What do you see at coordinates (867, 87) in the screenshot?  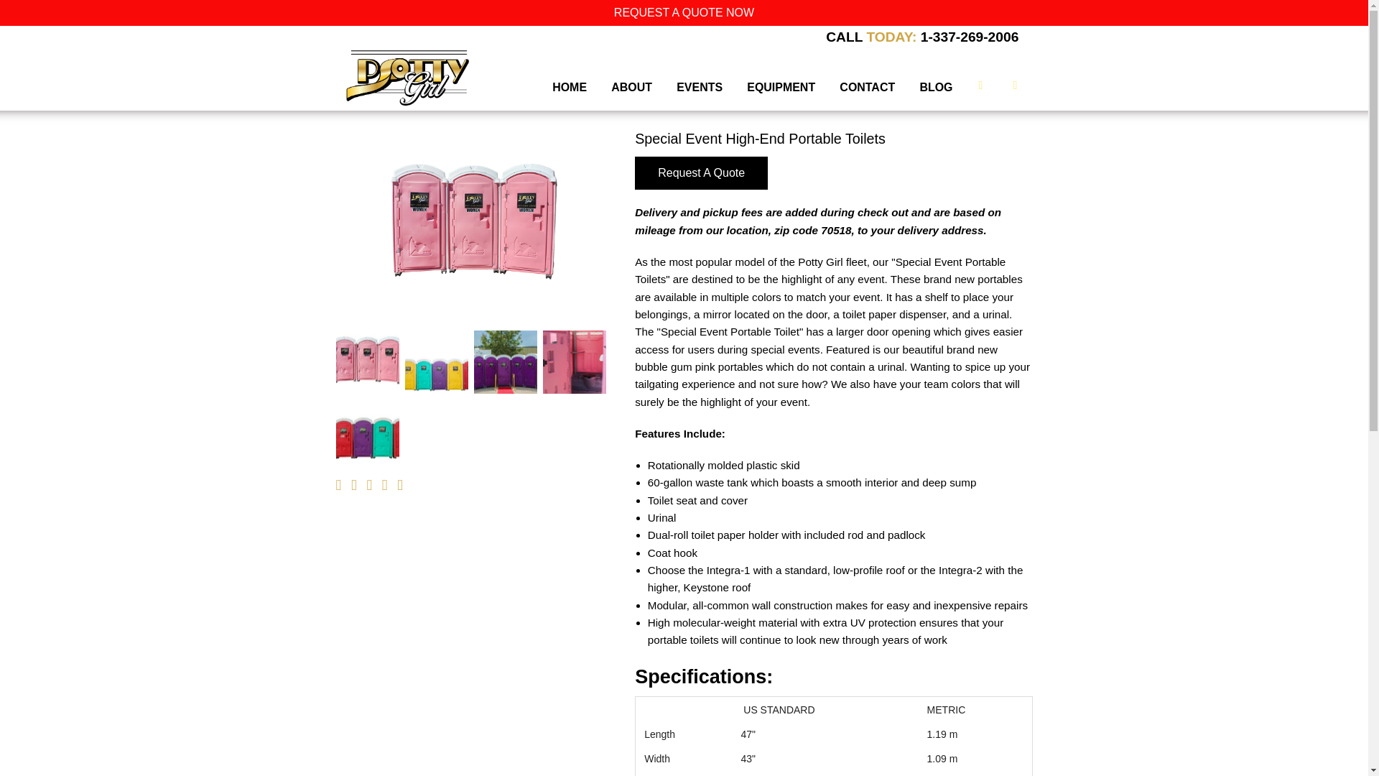 I see `CONTACT` at bounding box center [867, 87].